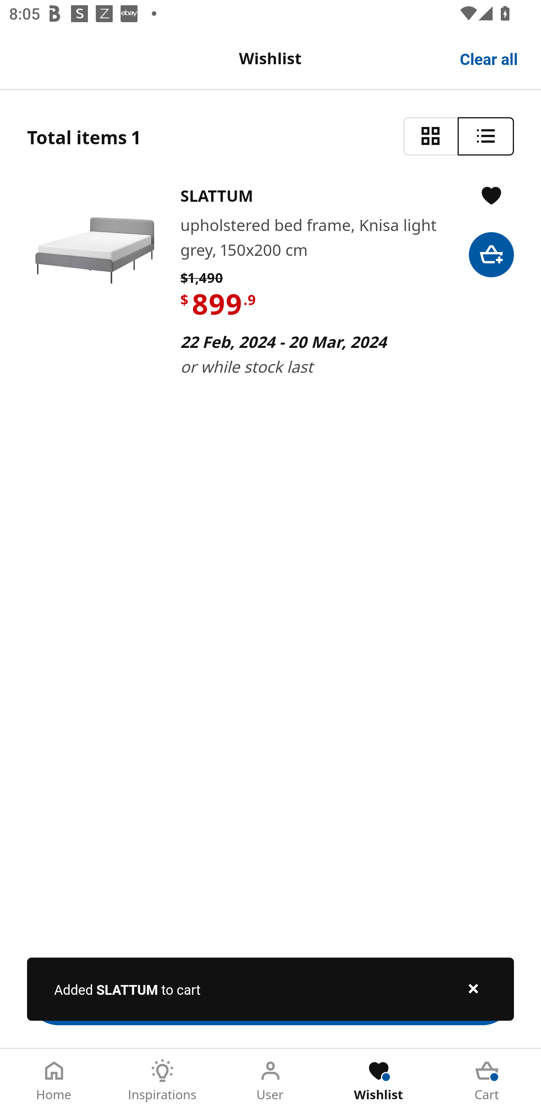 Image resolution: width=541 pixels, height=1112 pixels. Describe the element at coordinates (379, 1080) in the screenshot. I see `Wishlist
Tab 4 of 5` at that location.